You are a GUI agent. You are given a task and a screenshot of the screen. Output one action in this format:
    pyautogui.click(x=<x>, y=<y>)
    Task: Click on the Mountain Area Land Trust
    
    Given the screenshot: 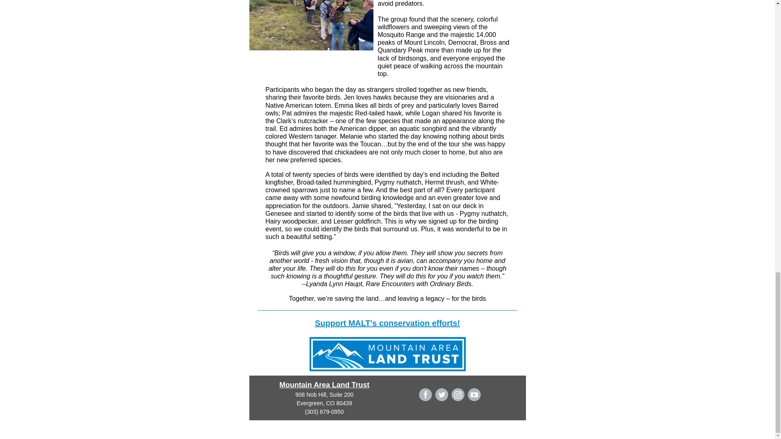 What is the action you would take?
    pyautogui.click(x=325, y=385)
    